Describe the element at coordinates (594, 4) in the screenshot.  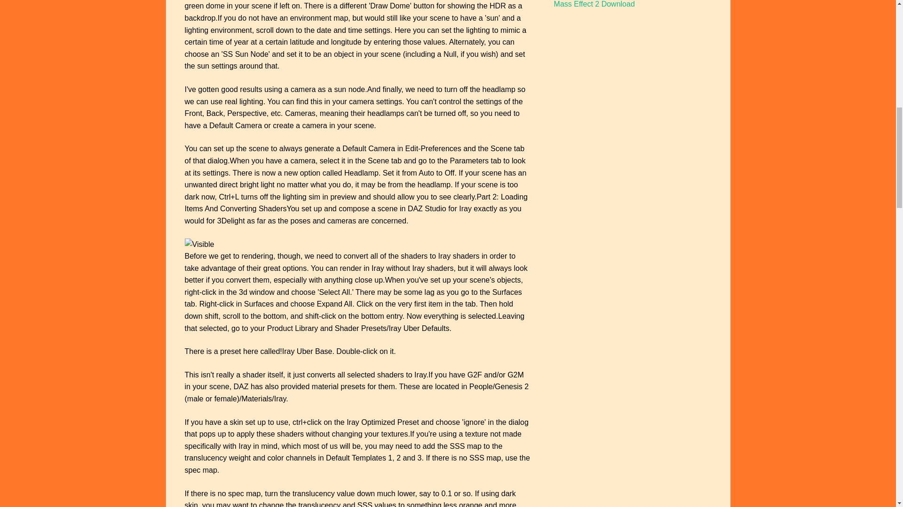
I see `Mass Effect 2 Download` at that location.